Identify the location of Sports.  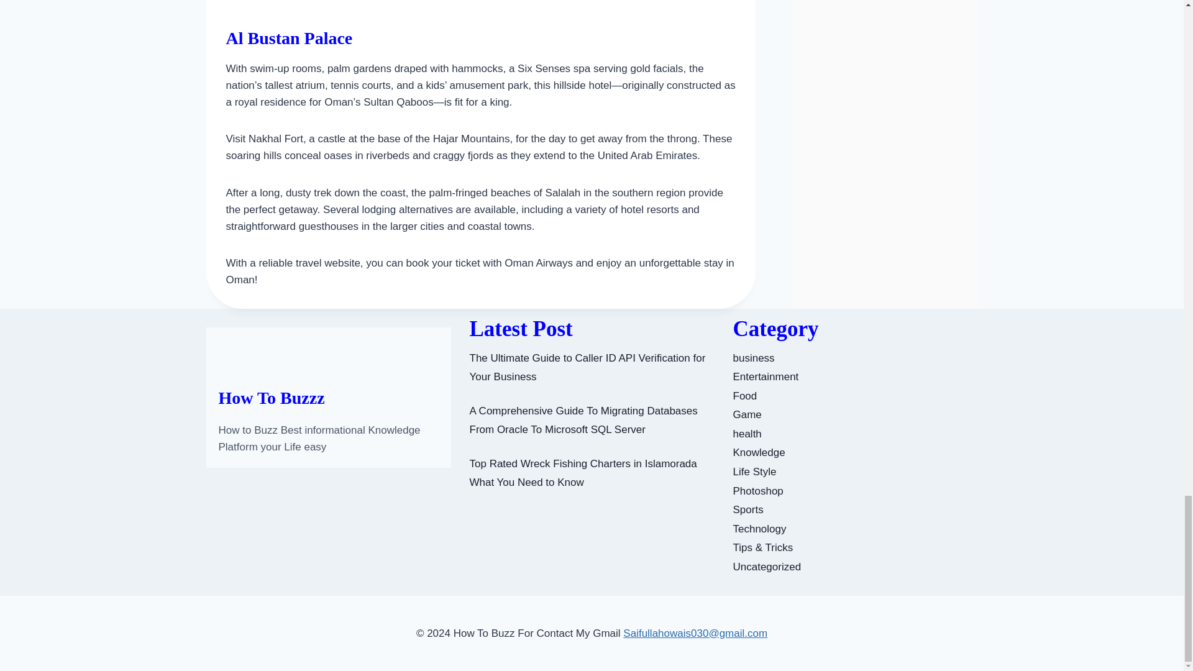
(748, 509).